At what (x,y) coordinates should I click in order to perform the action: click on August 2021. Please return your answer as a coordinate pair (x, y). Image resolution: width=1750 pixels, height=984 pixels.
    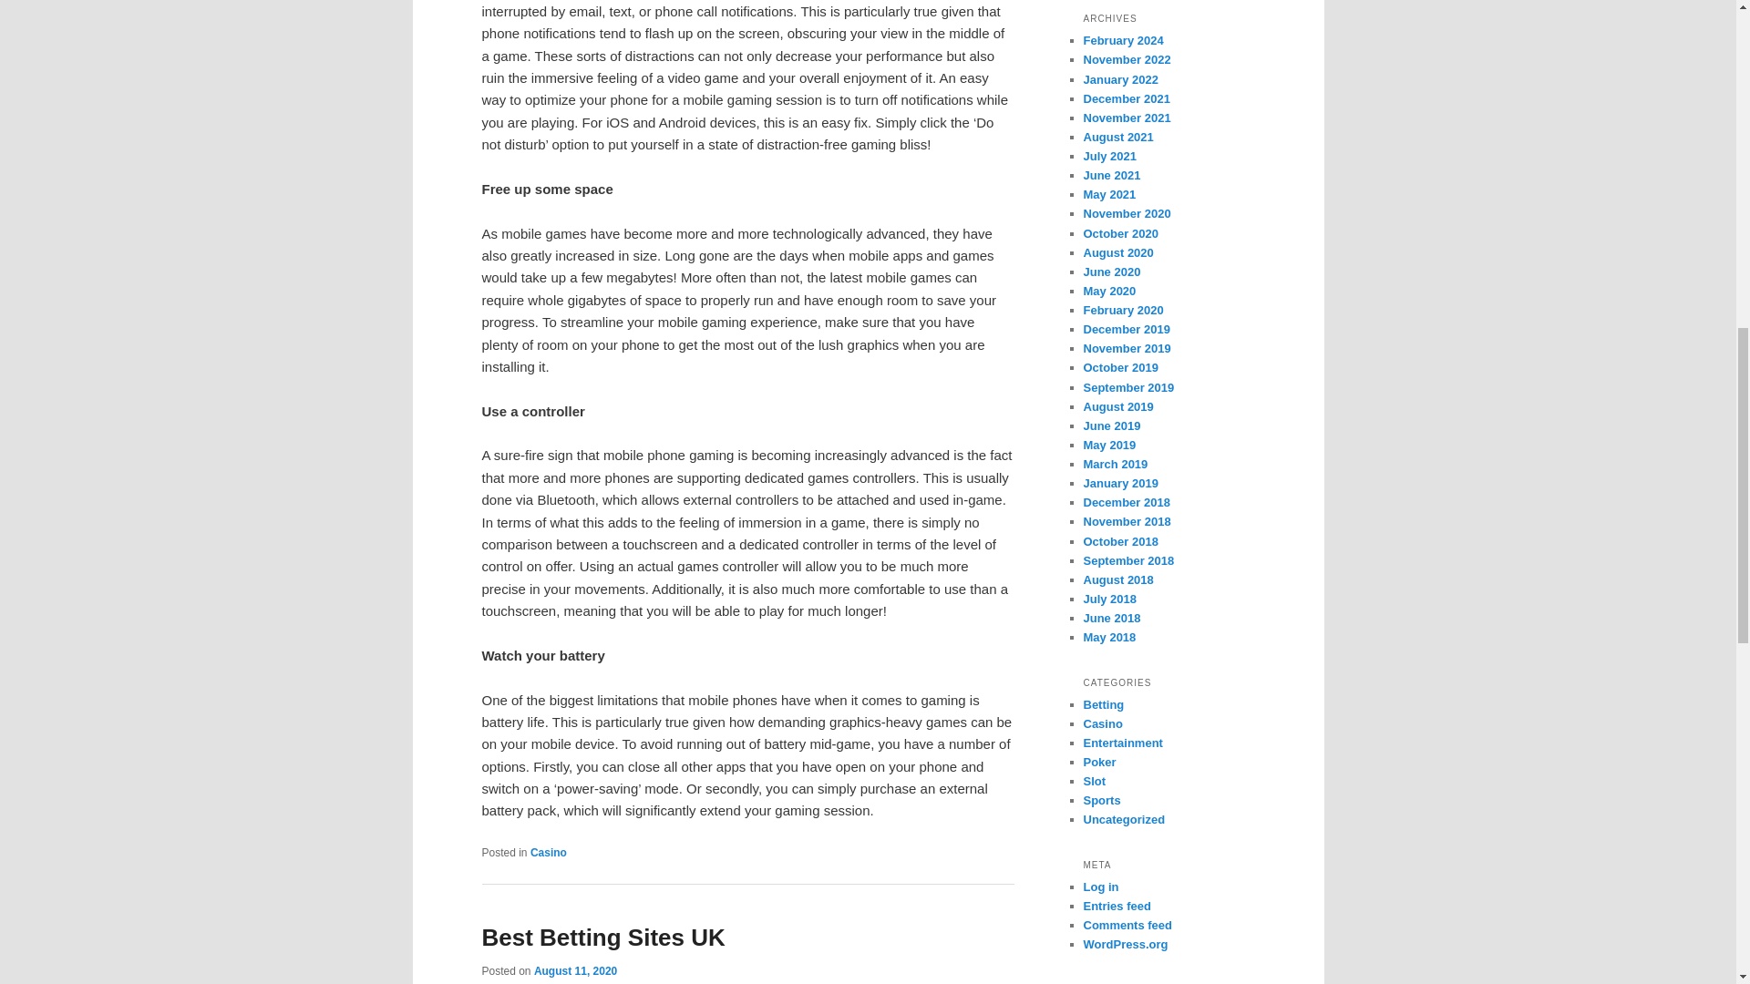
    Looking at the image, I should click on (1117, 137).